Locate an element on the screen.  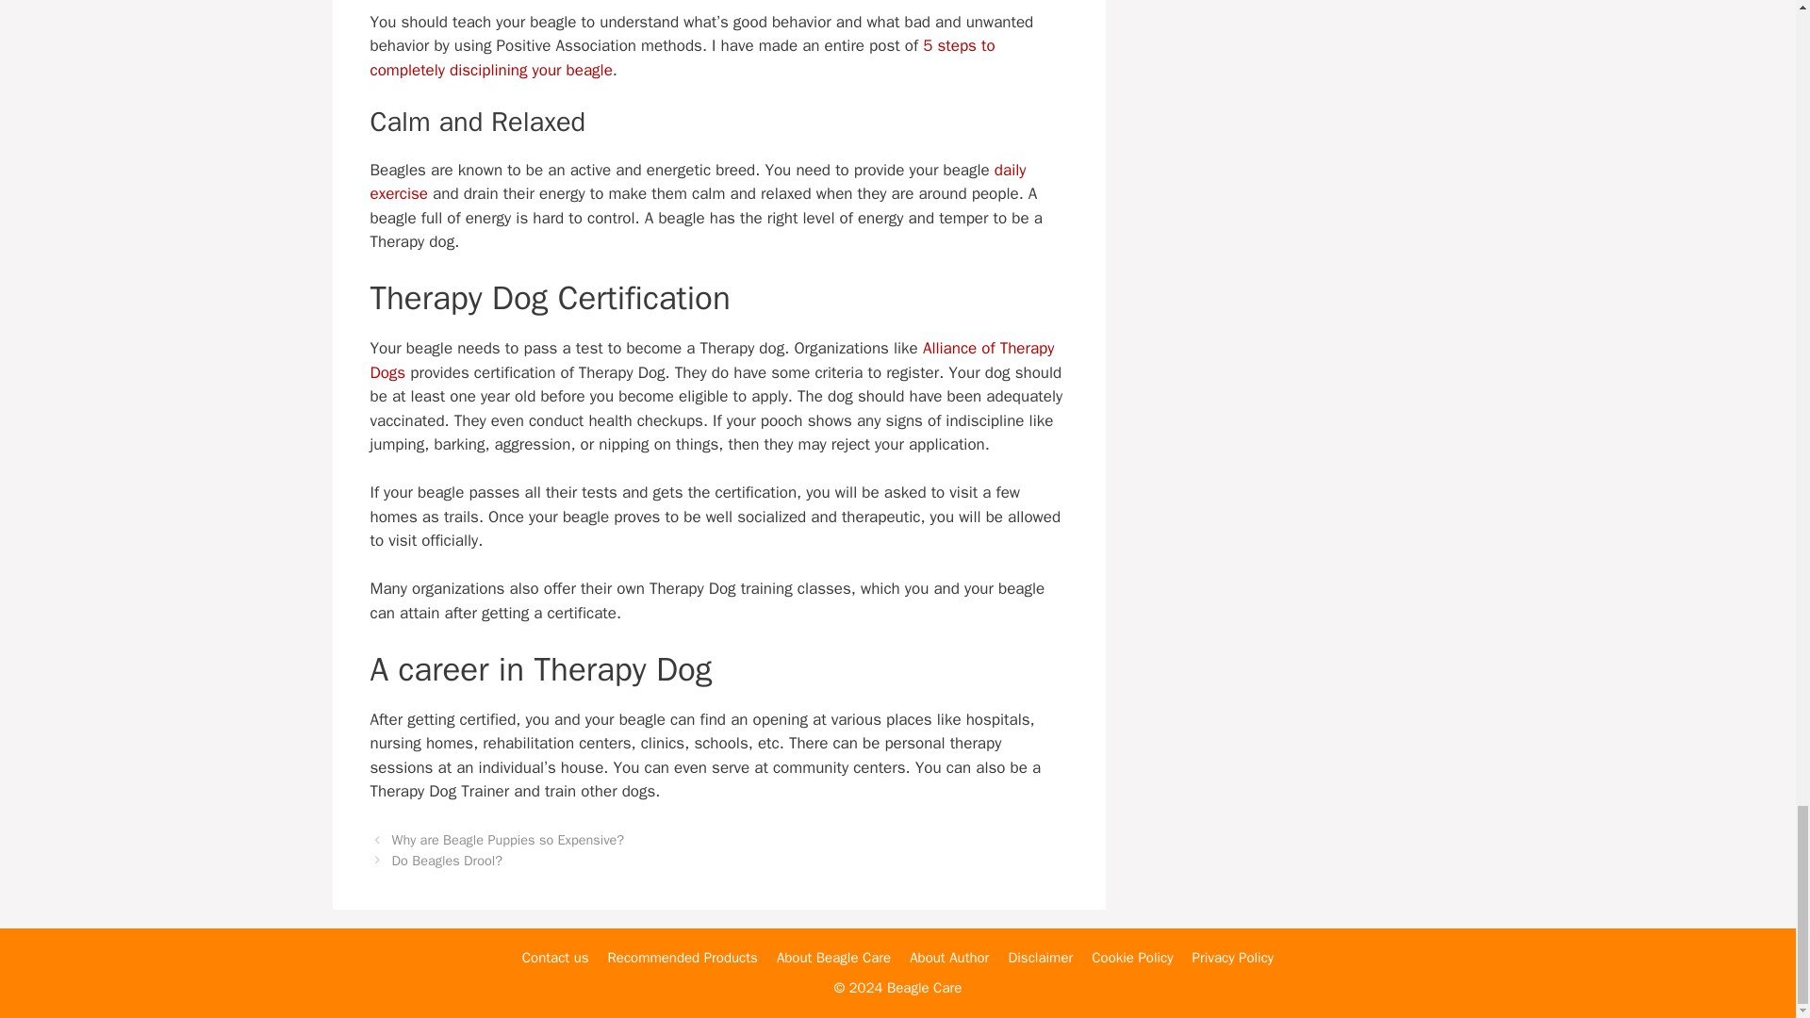
About Beagle Care is located at coordinates (833, 957).